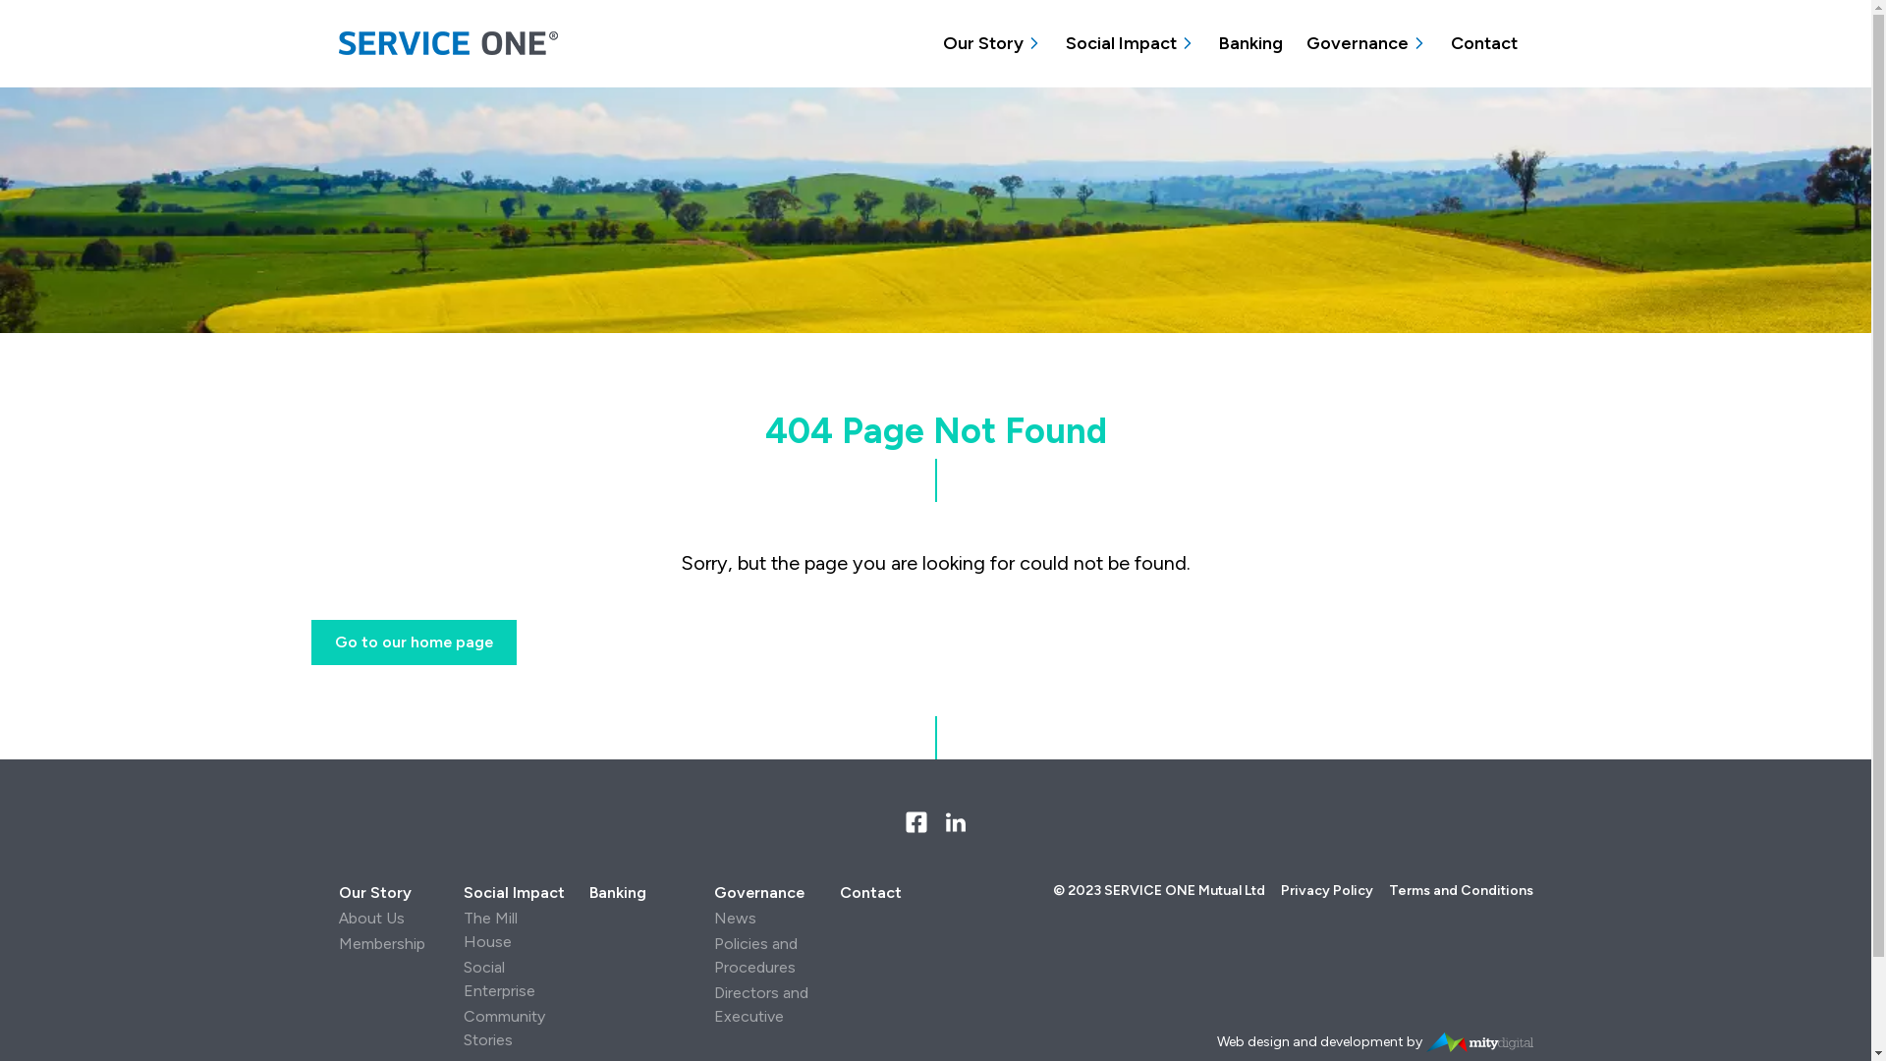 The height and width of the screenshot is (1061, 1886). Describe the element at coordinates (891, 893) in the screenshot. I see `Contact` at that location.